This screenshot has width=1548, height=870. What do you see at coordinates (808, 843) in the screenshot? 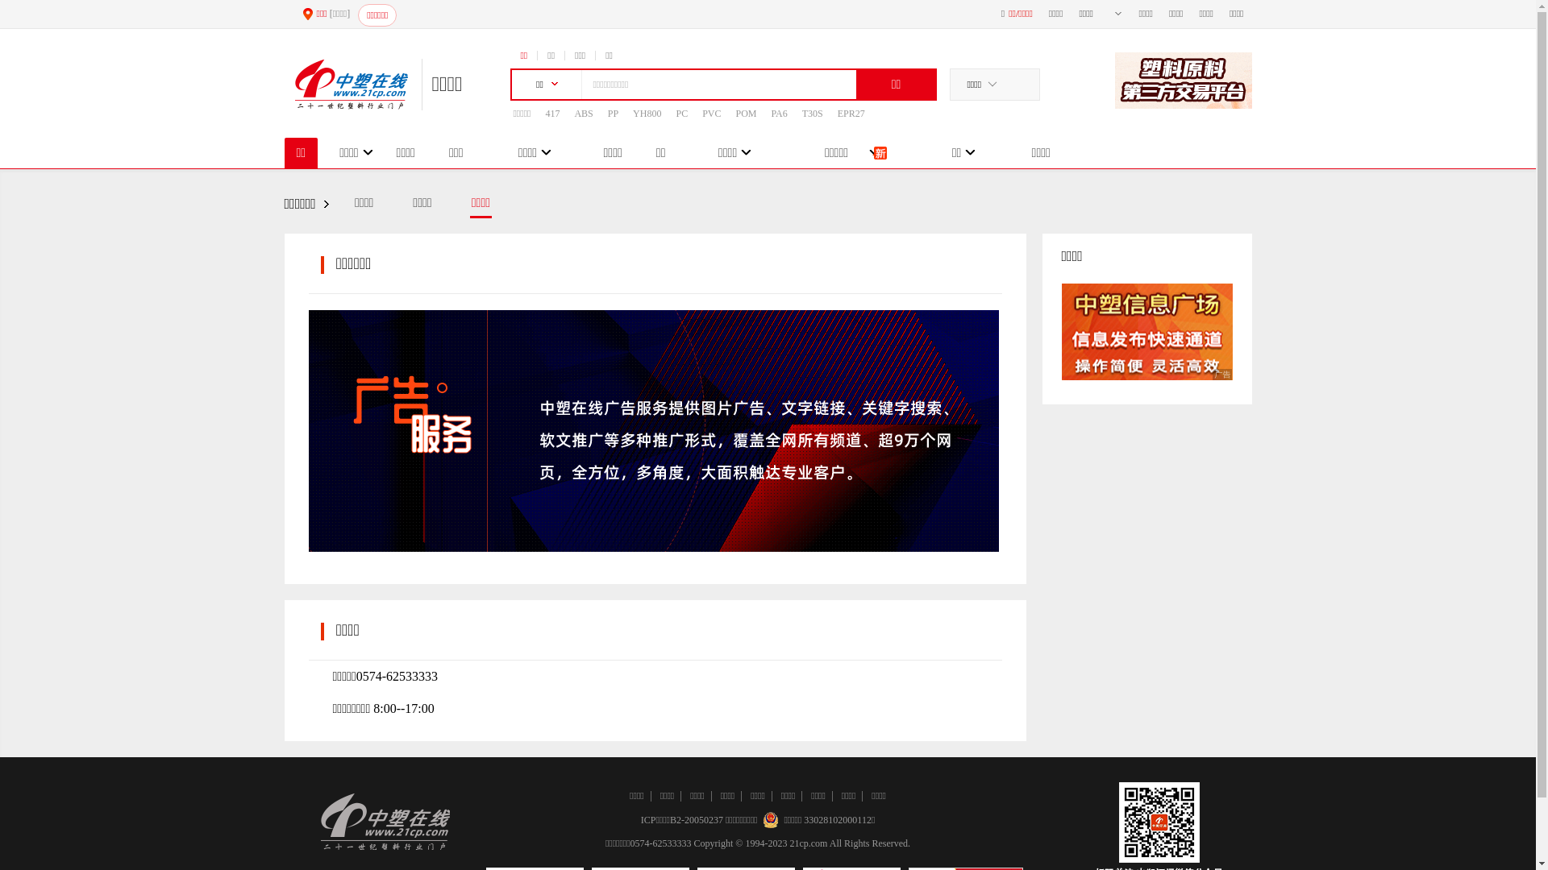
I see `21cp.com` at bounding box center [808, 843].